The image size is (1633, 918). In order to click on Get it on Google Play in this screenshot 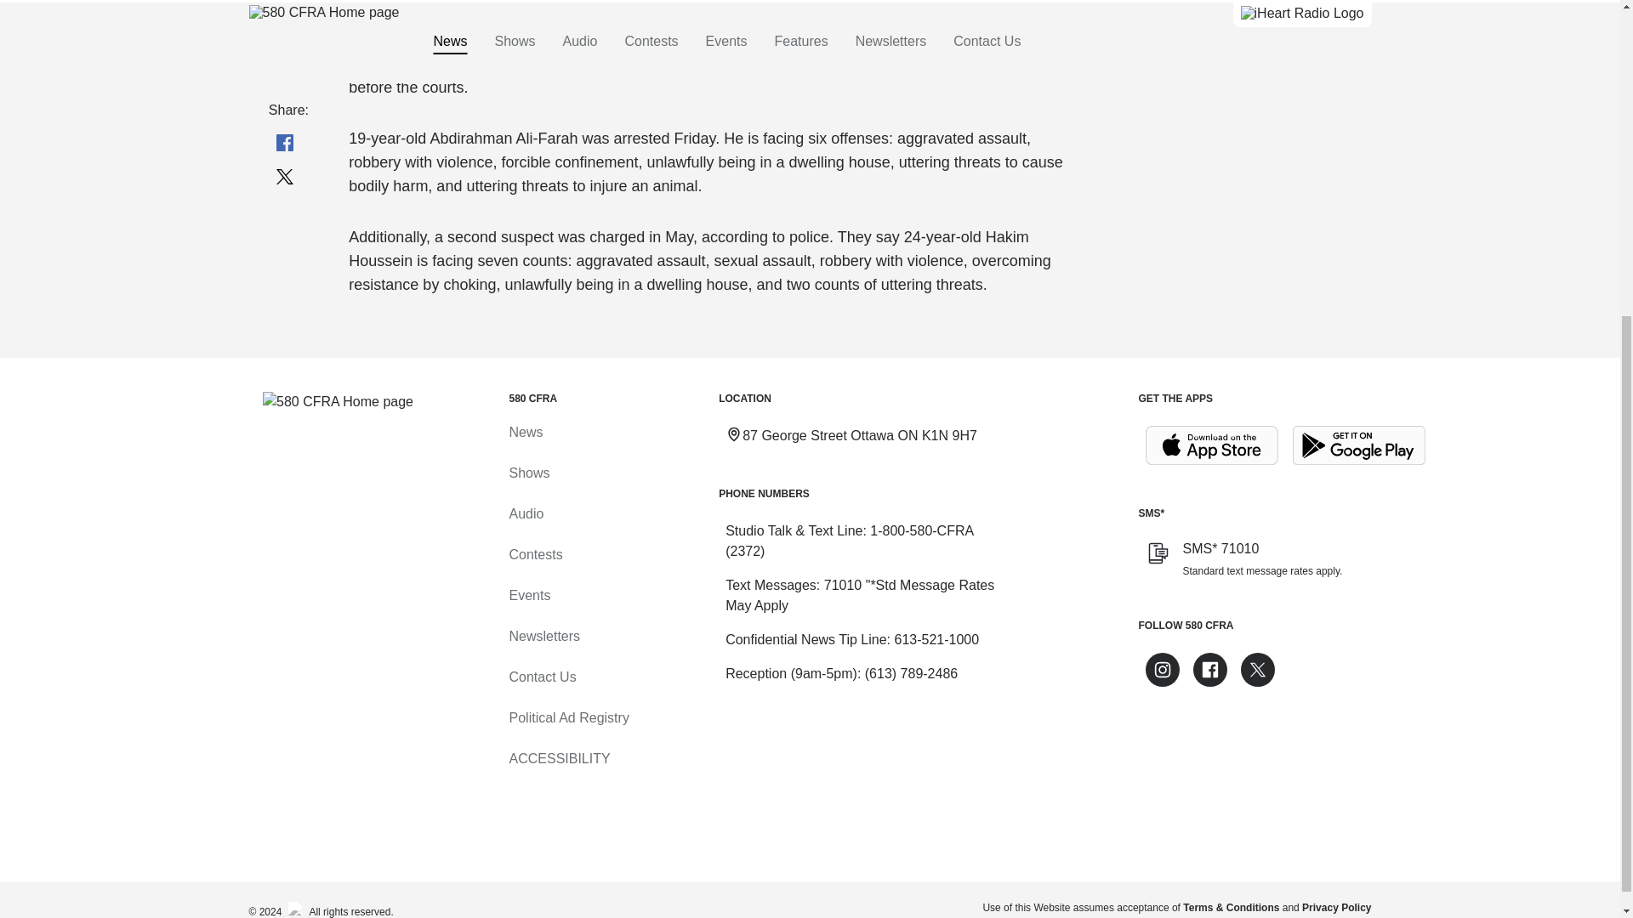, I will do `click(1359, 445)`.